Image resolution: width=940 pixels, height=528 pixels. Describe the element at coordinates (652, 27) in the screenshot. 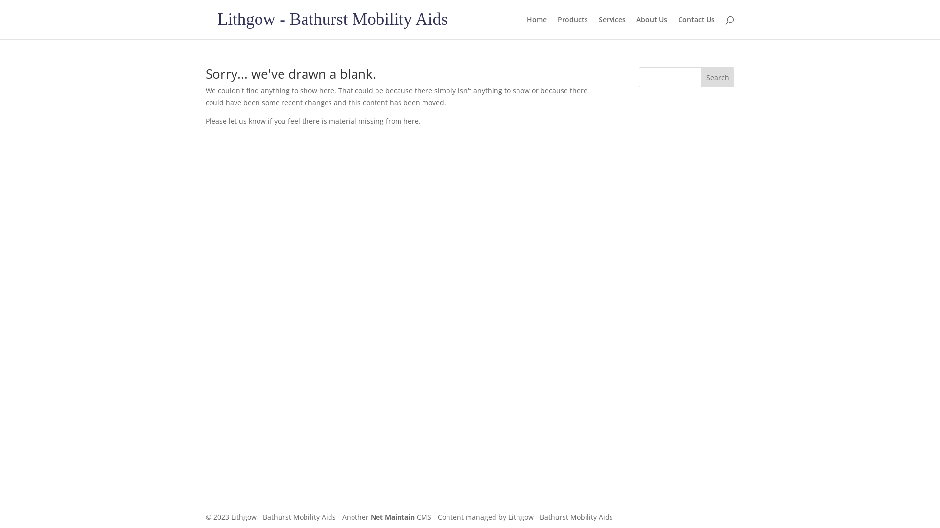

I see `About Us` at that location.